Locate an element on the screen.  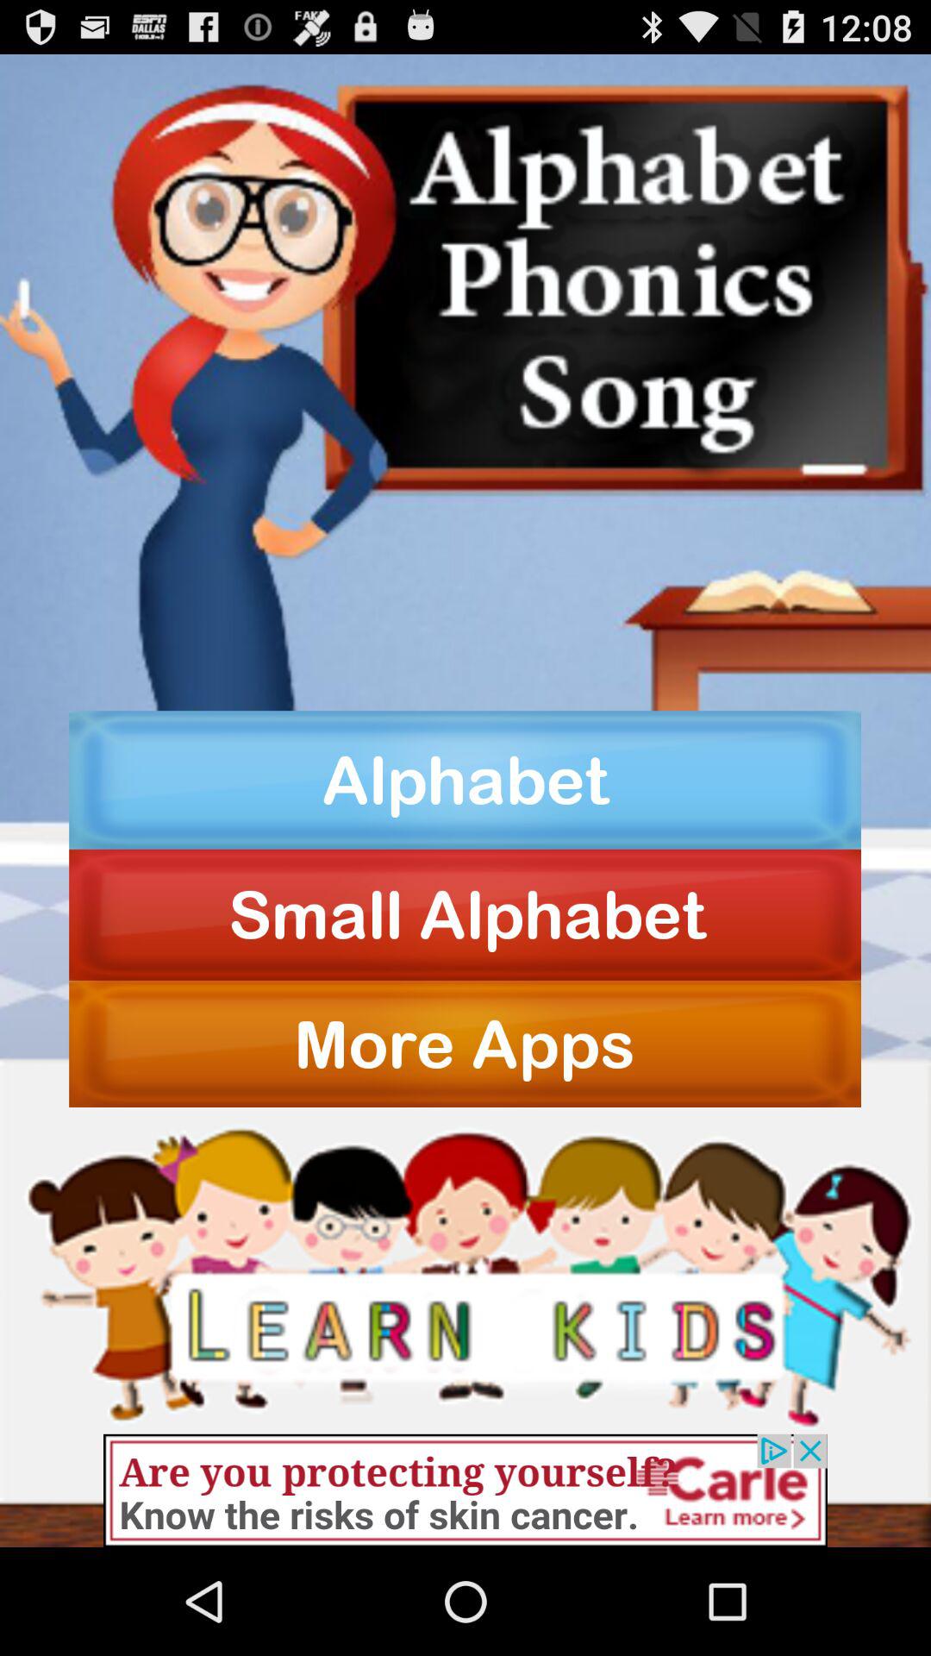
click to learn more about advertisement is located at coordinates (465, 1490).